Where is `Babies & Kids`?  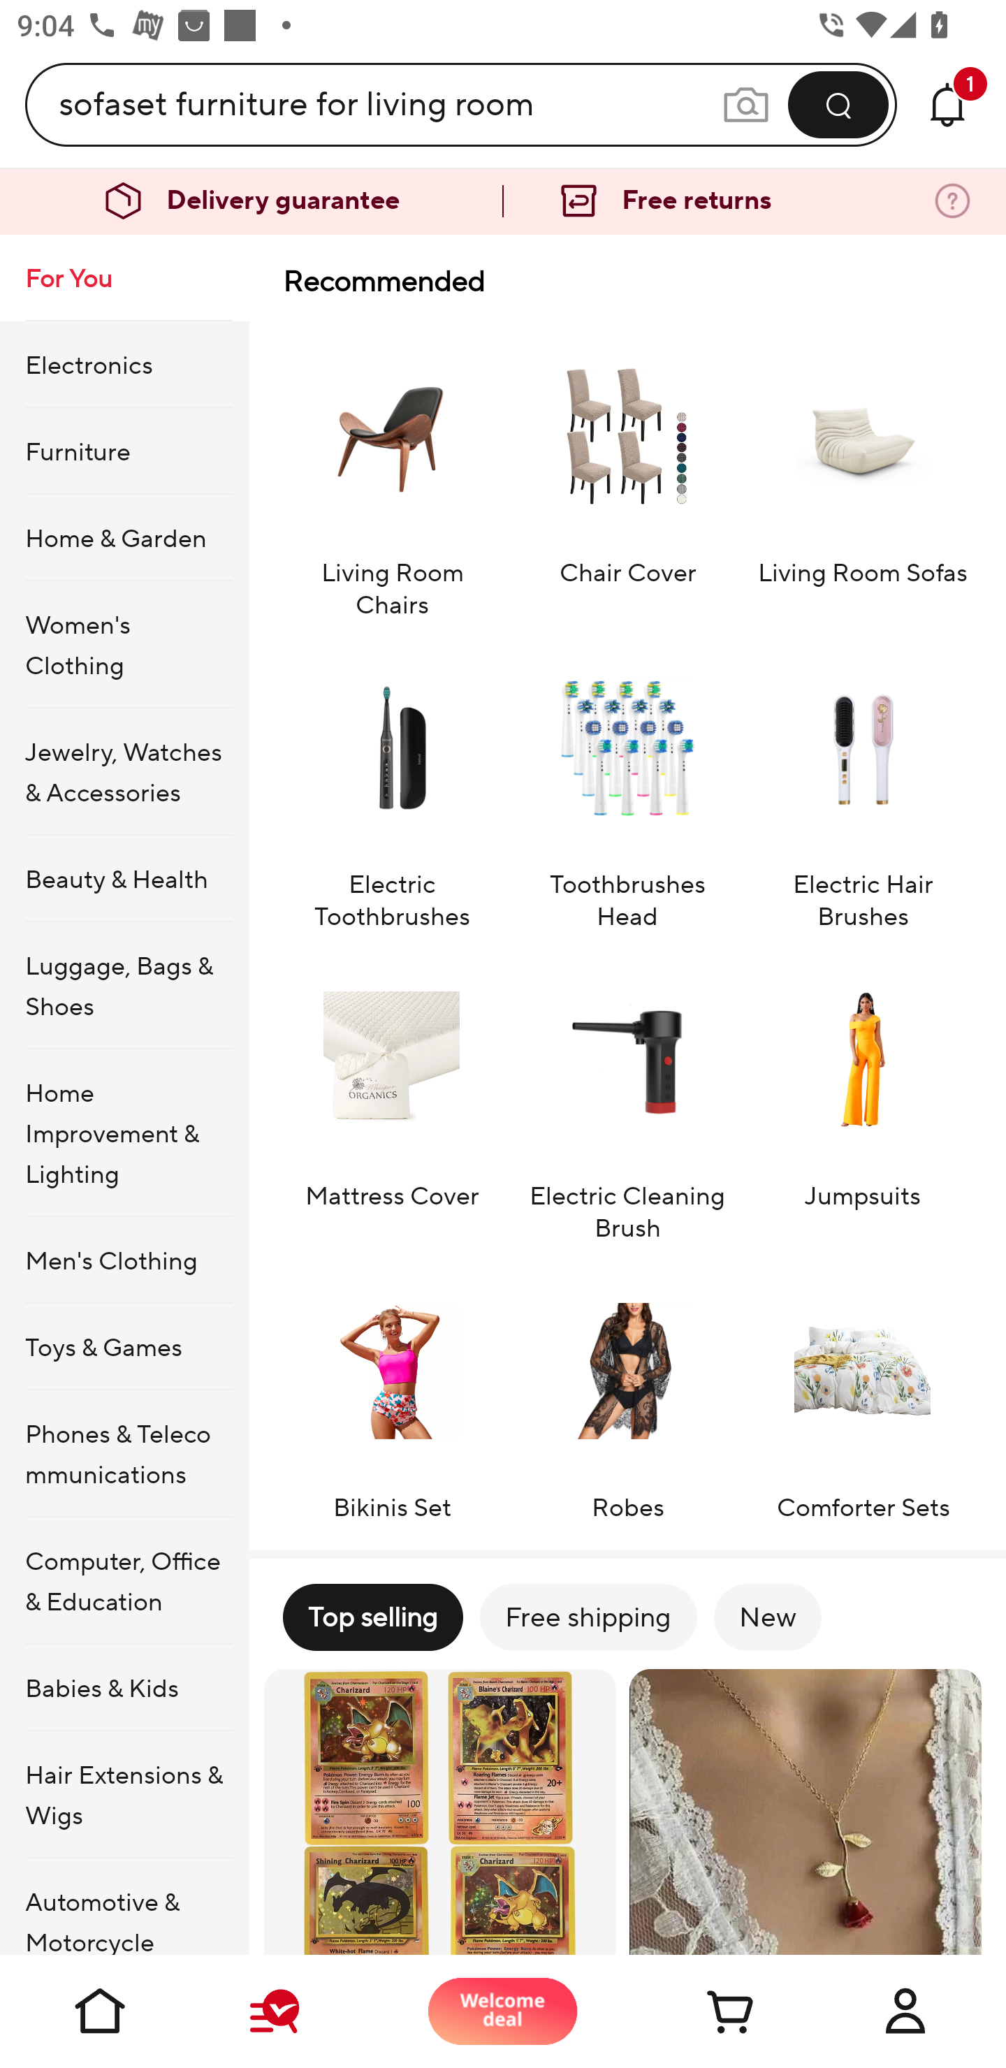
Babies & Kids is located at coordinates (124, 1687).